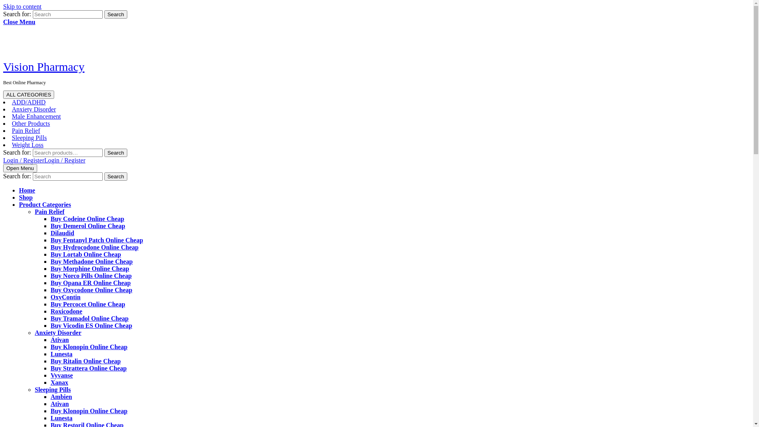  What do you see at coordinates (116, 14) in the screenshot?
I see `Search` at bounding box center [116, 14].